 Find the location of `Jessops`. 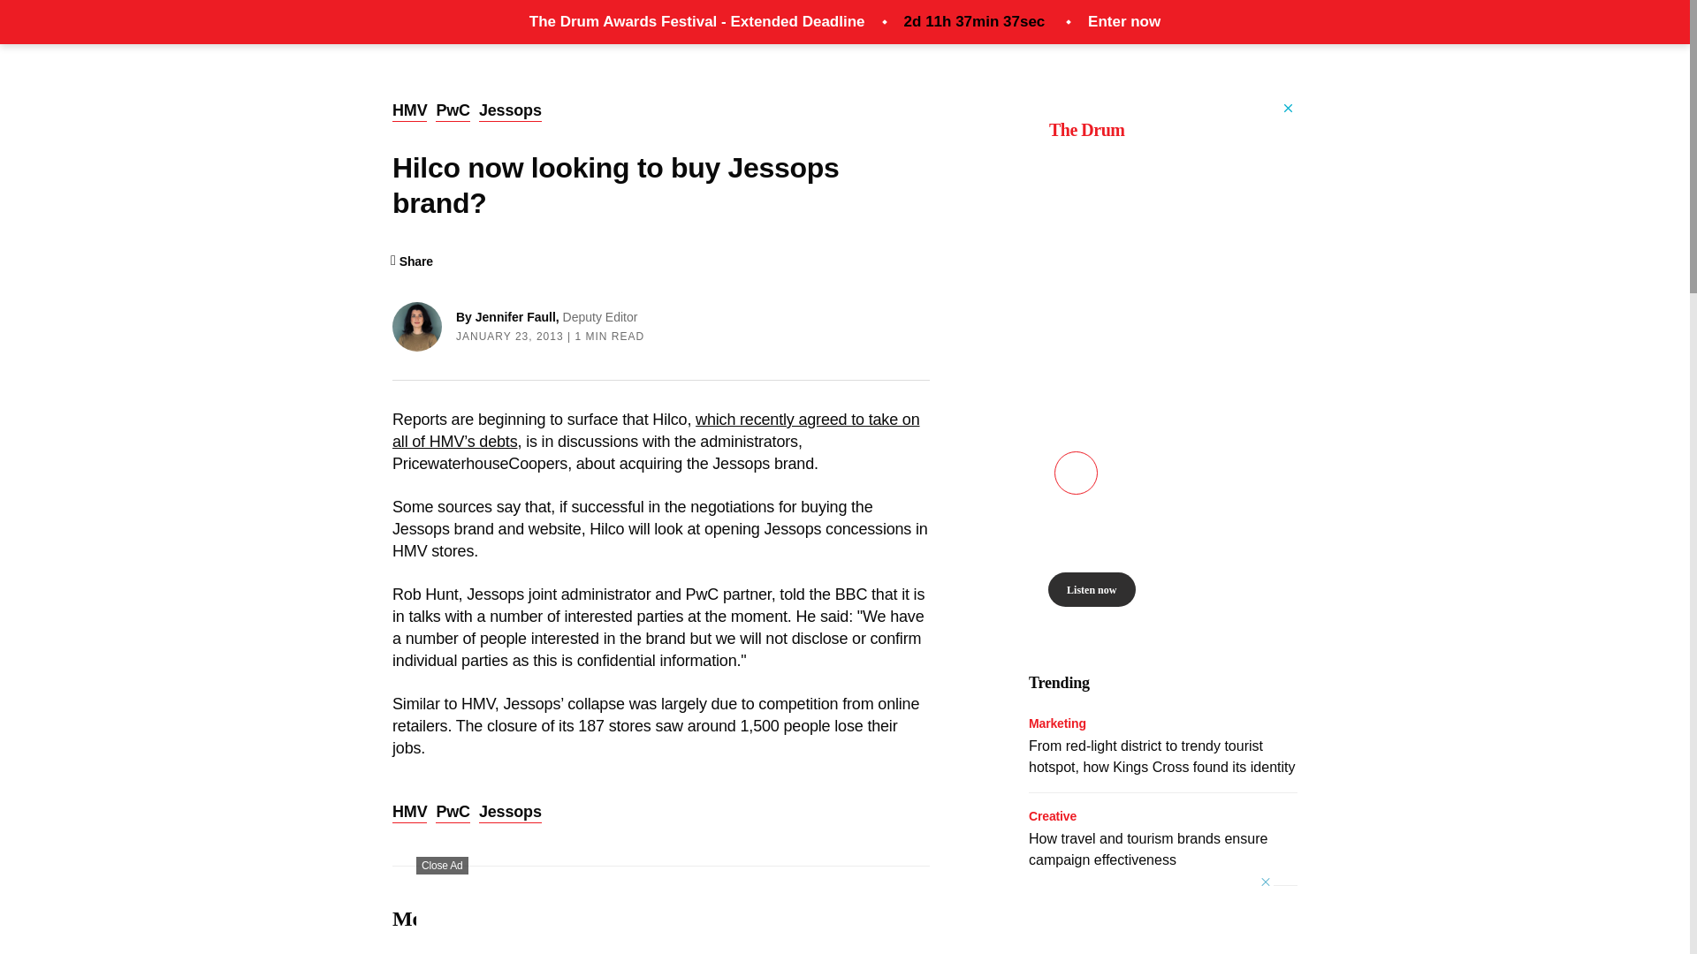

Jessops is located at coordinates (509, 111).